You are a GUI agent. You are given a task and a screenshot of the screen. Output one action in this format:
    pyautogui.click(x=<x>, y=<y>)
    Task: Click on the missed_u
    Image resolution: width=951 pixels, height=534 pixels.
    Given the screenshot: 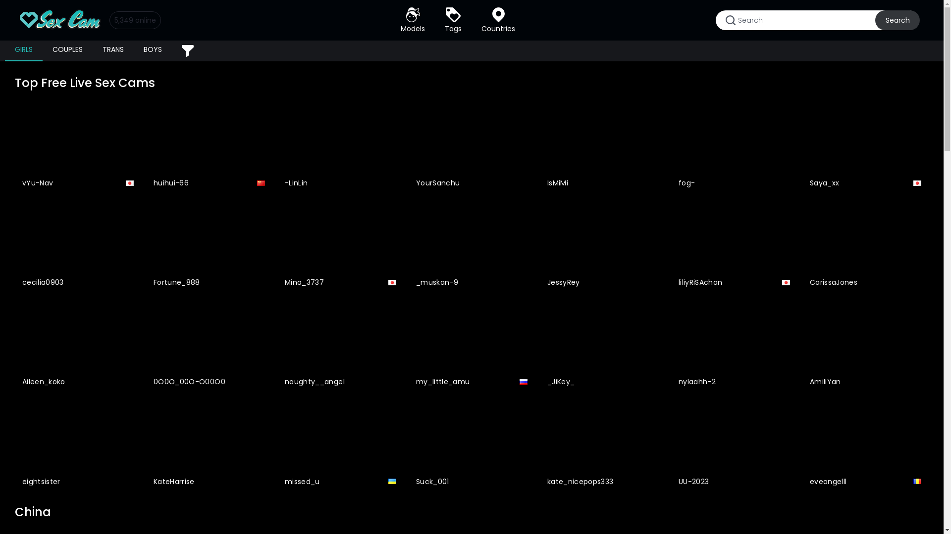 What is the action you would take?
    pyautogui.click(x=341, y=443)
    